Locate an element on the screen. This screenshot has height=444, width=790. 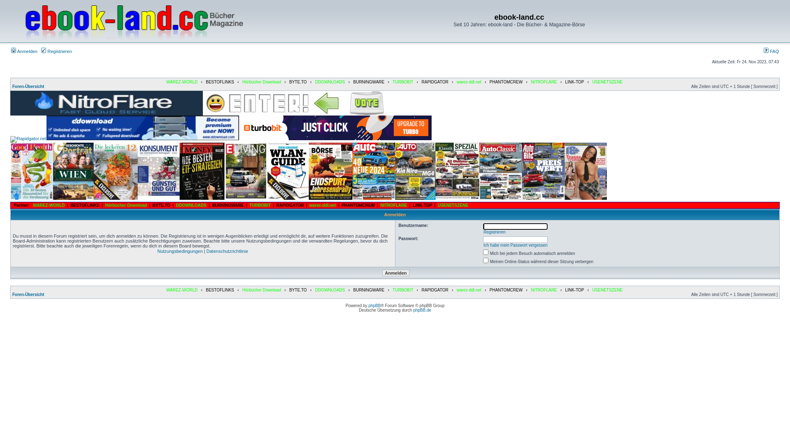
DDOWNLOADS is located at coordinates (191, 206).